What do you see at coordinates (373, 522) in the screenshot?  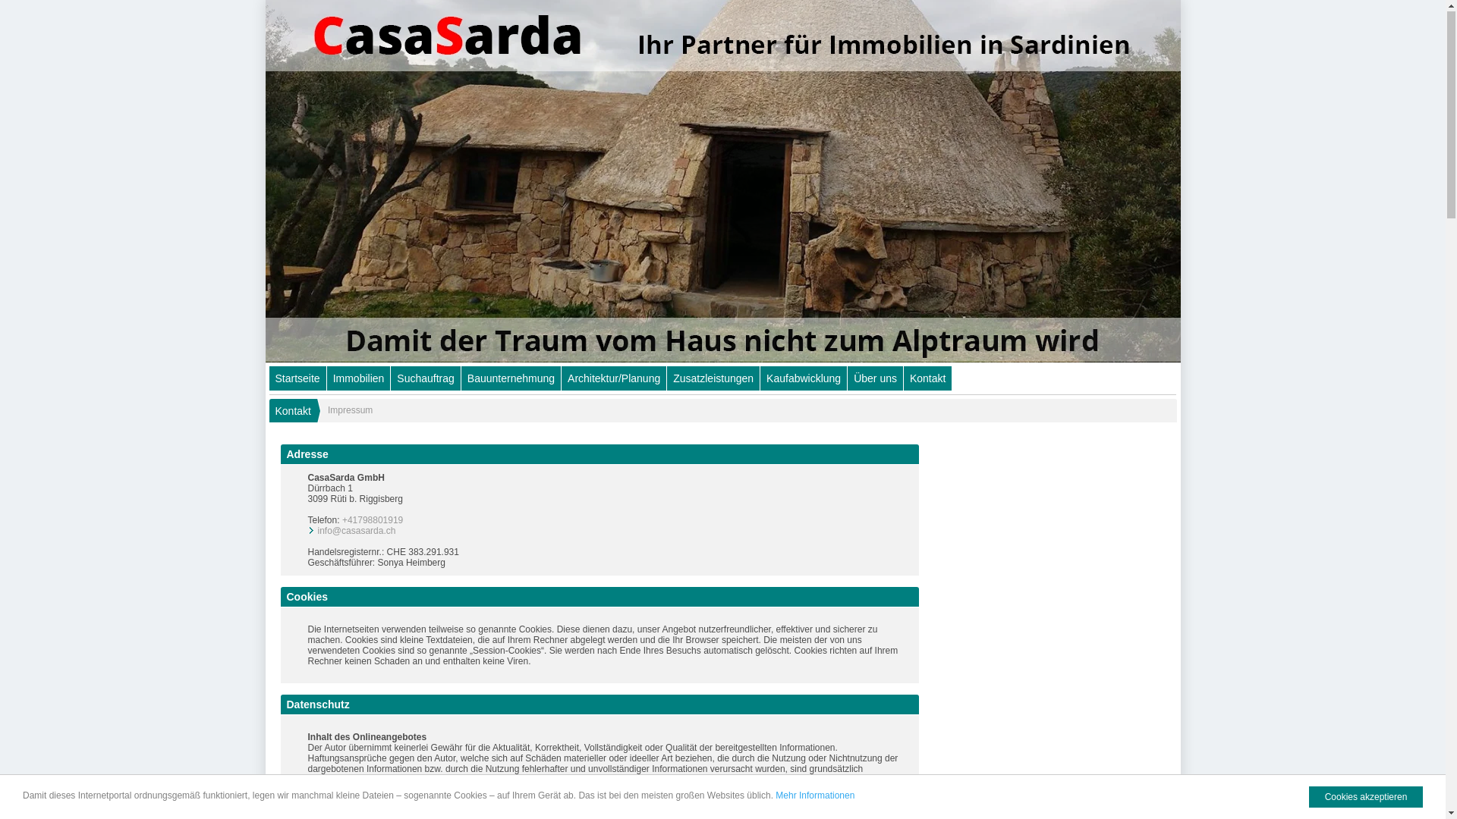 I see `+41798801919` at bounding box center [373, 522].